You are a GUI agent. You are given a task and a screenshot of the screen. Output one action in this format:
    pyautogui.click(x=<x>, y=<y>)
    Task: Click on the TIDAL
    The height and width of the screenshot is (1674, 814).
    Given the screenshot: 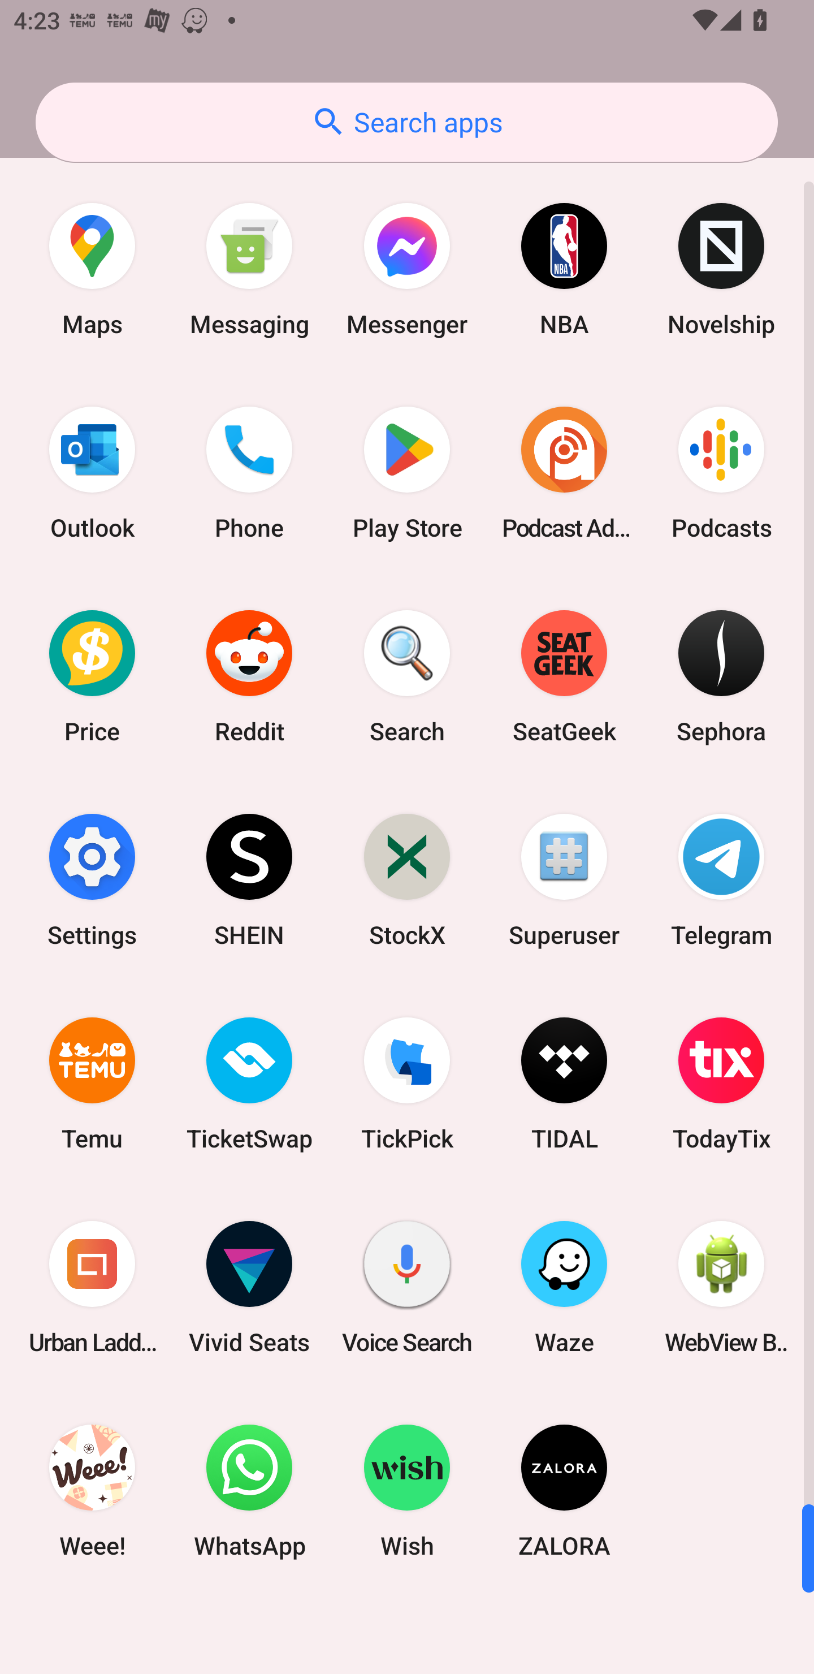 What is the action you would take?
    pyautogui.click(x=564, y=1082)
    